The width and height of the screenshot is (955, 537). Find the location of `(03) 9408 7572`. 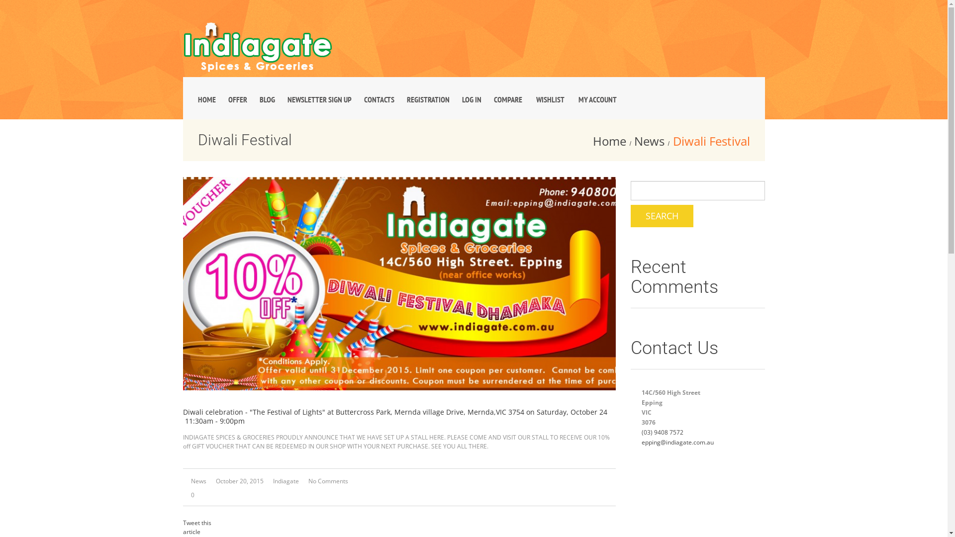

(03) 9408 7572 is located at coordinates (663, 433).